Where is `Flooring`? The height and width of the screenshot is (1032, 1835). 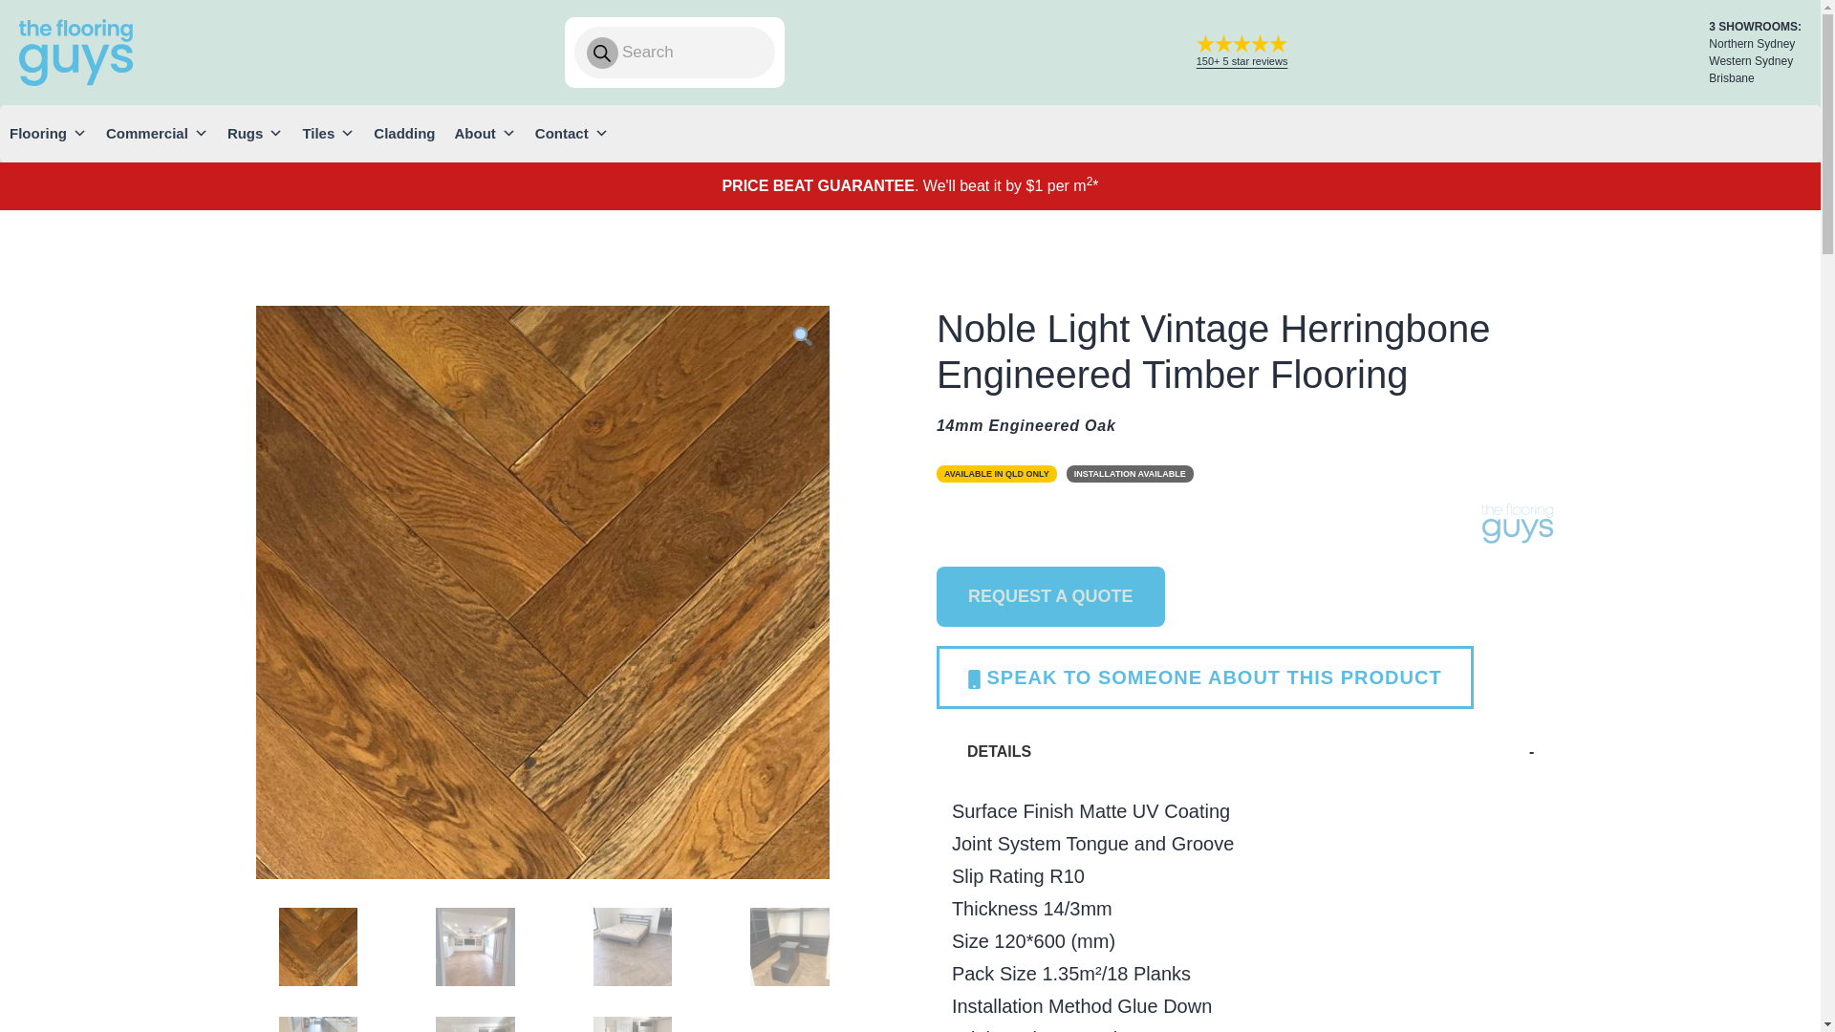 Flooring is located at coordinates (48, 134).